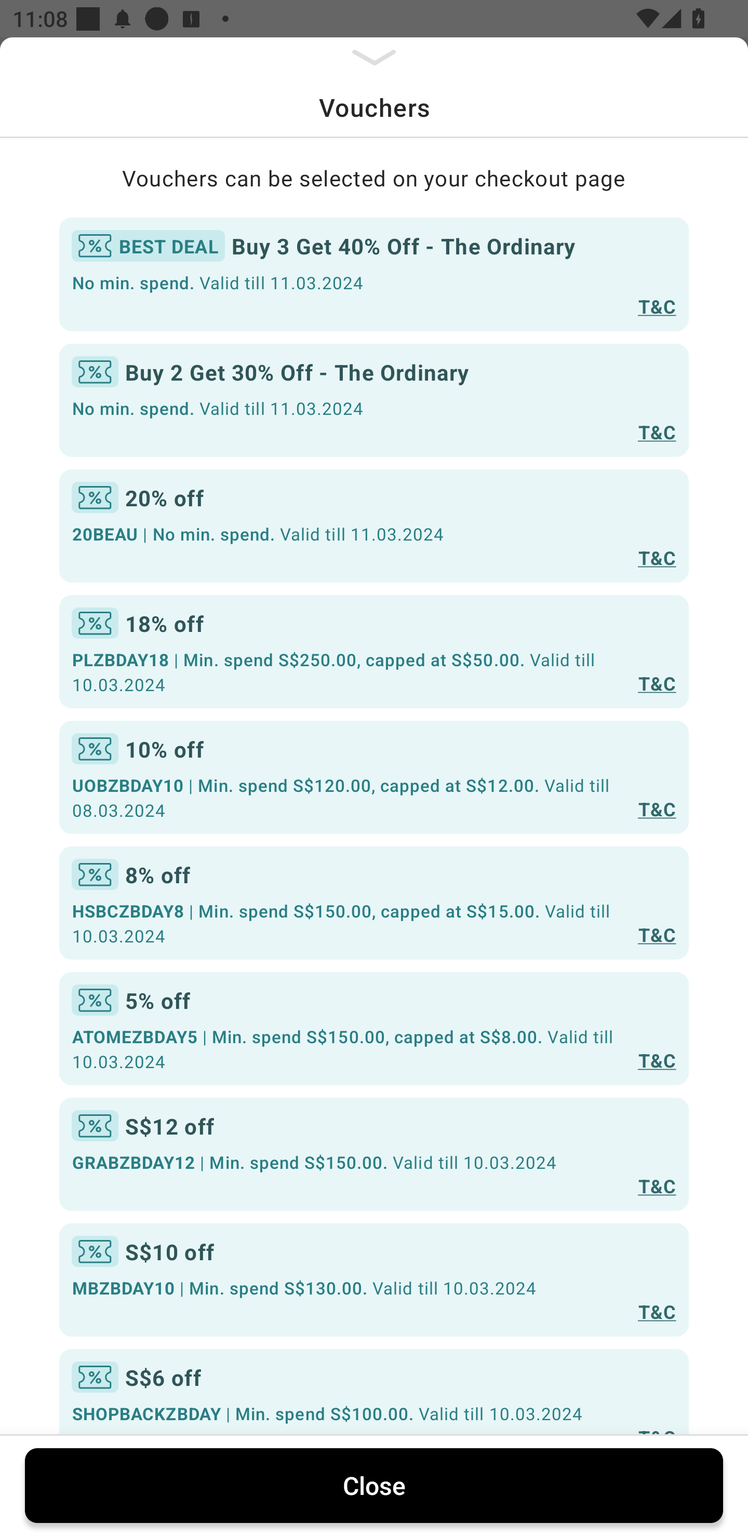 The height and width of the screenshot is (1537, 748). What do you see at coordinates (657, 1059) in the screenshot?
I see `T&C` at bounding box center [657, 1059].